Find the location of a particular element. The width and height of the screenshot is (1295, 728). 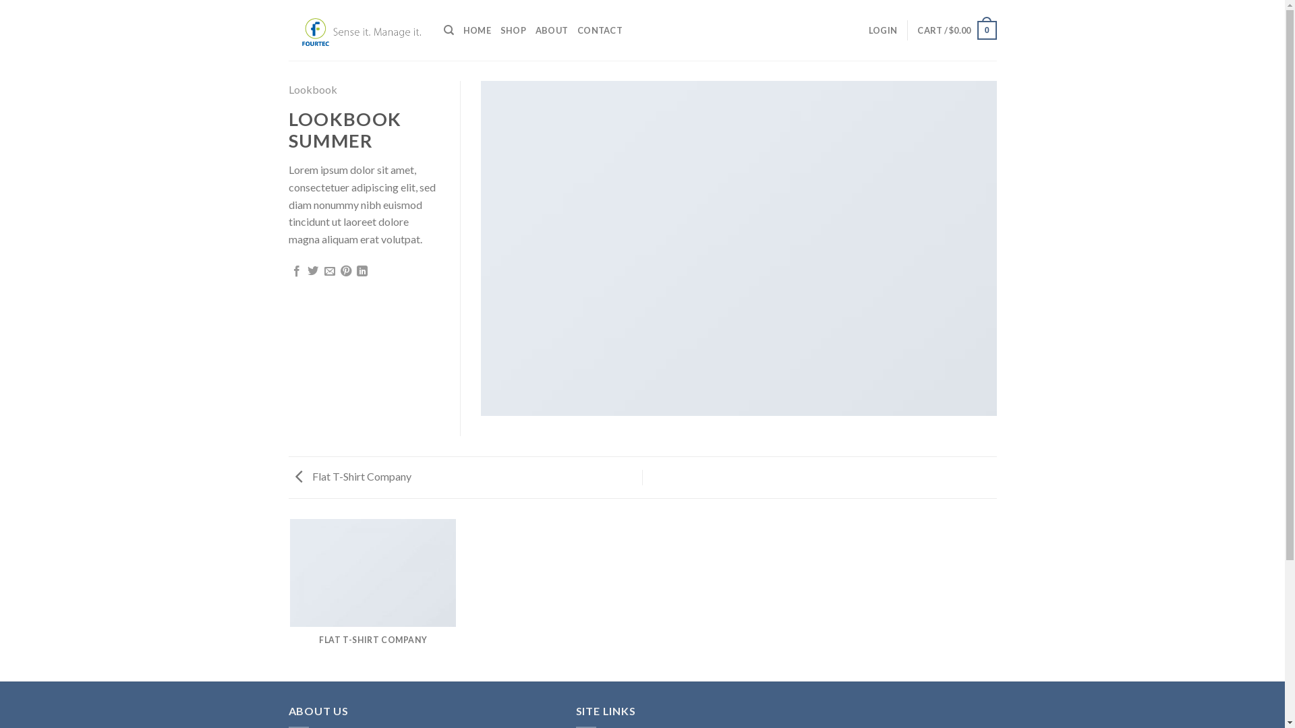

Share on Facebook is located at coordinates (297, 272).